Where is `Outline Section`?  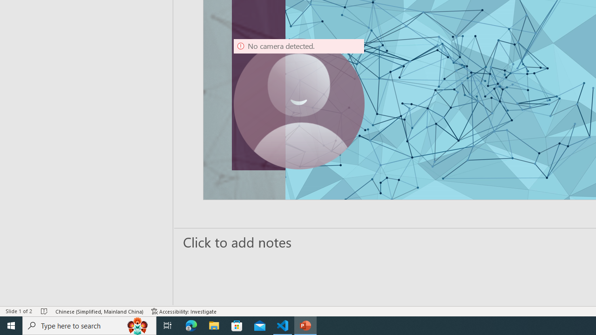
Outline Section is located at coordinates (154, 168).